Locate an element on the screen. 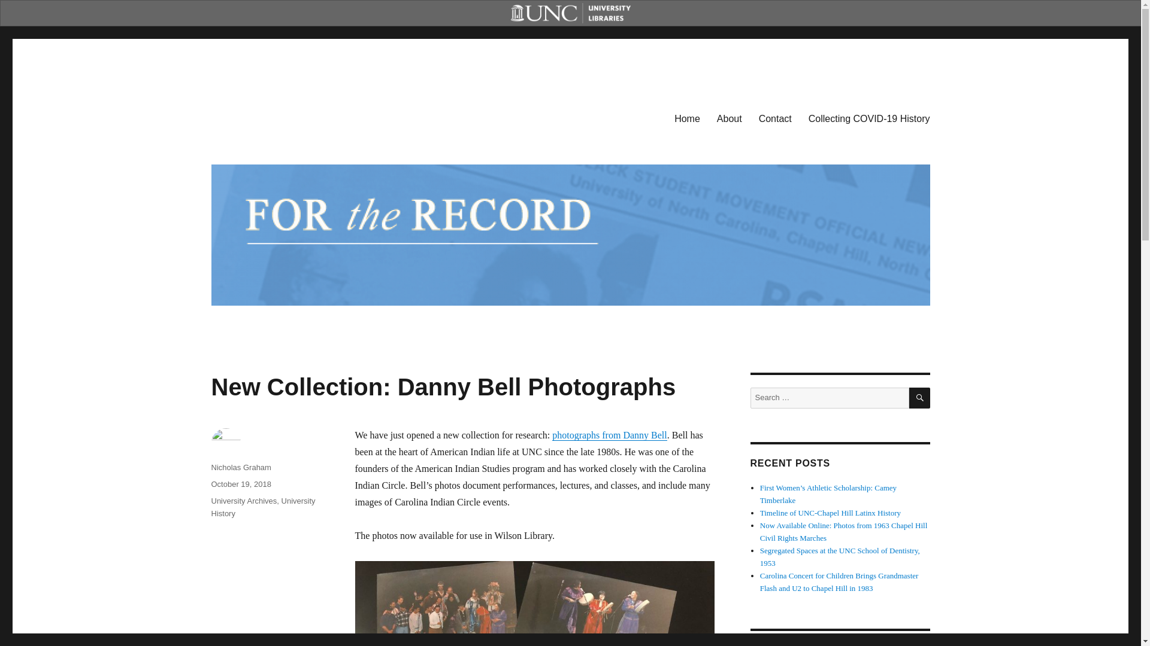 The image size is (1150, 646). For the Record is located at coordinates (270, 116).